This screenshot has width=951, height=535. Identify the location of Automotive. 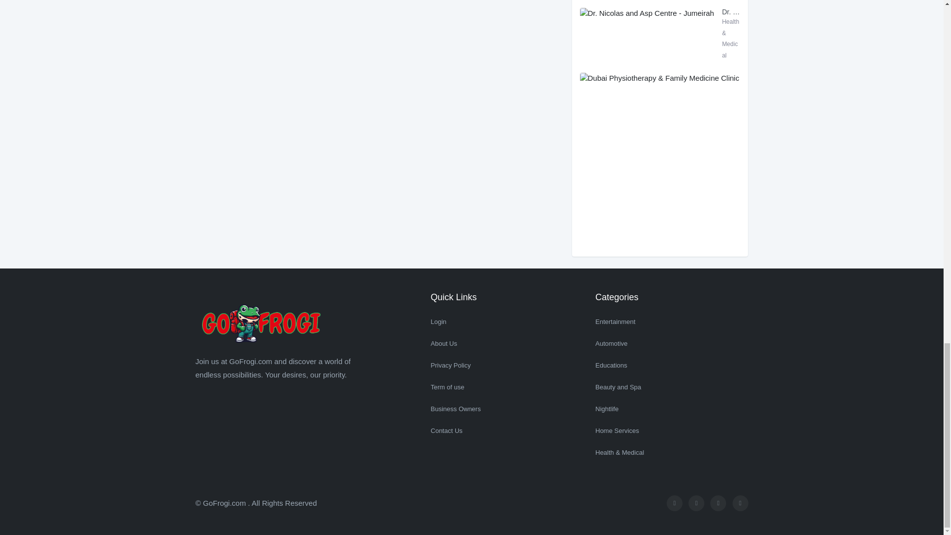
(671, 344).